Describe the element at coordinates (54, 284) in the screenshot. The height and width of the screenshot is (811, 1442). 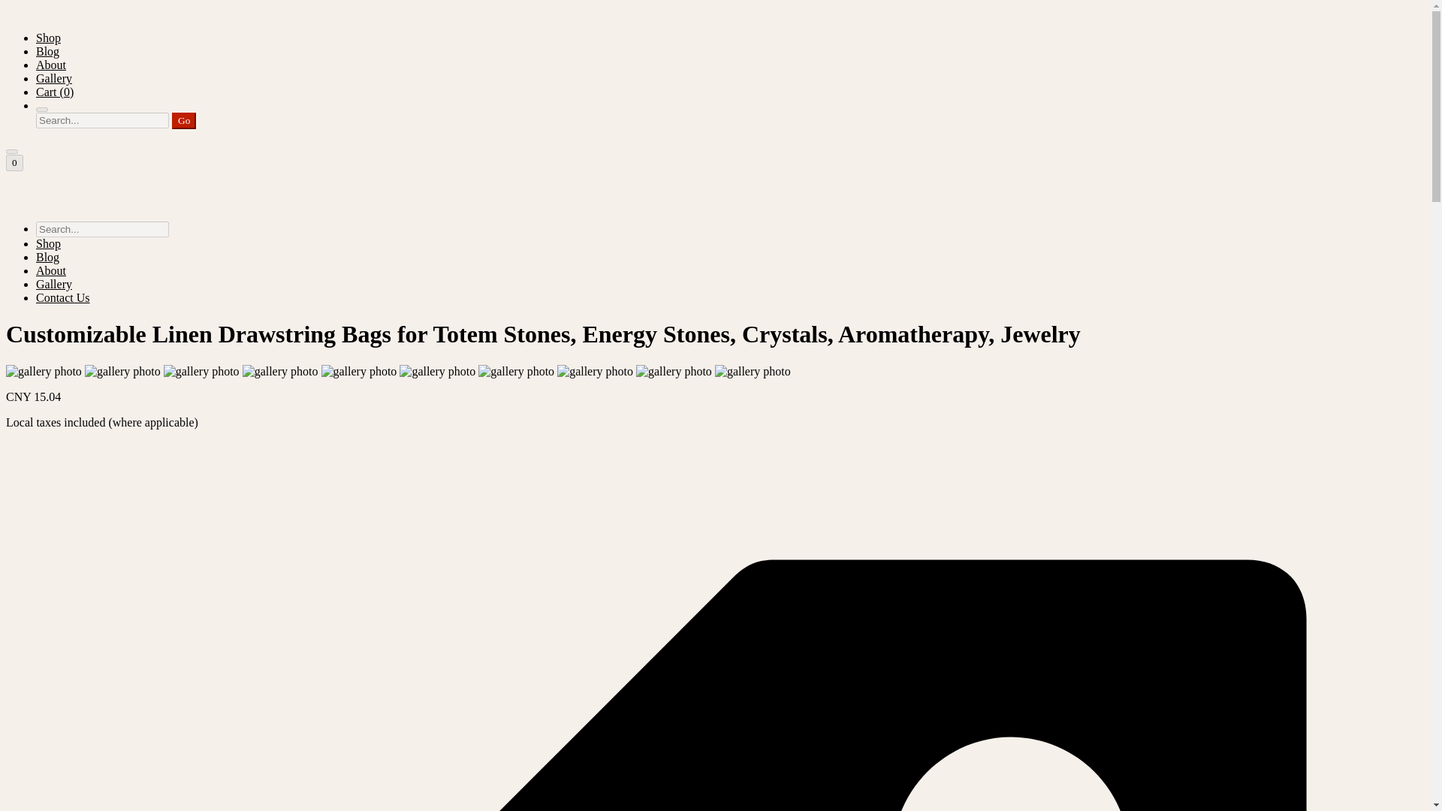
I see `Gallery` at that location.